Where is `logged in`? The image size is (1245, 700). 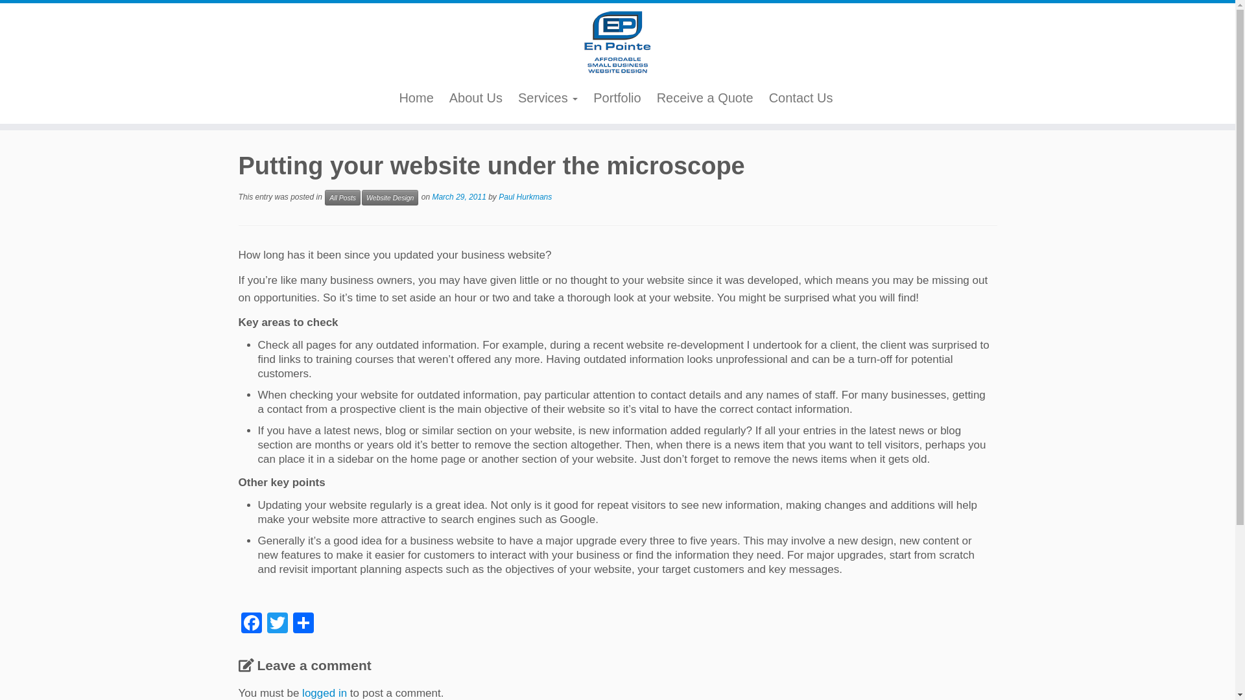 logged in is located at coordinates (324, 694).